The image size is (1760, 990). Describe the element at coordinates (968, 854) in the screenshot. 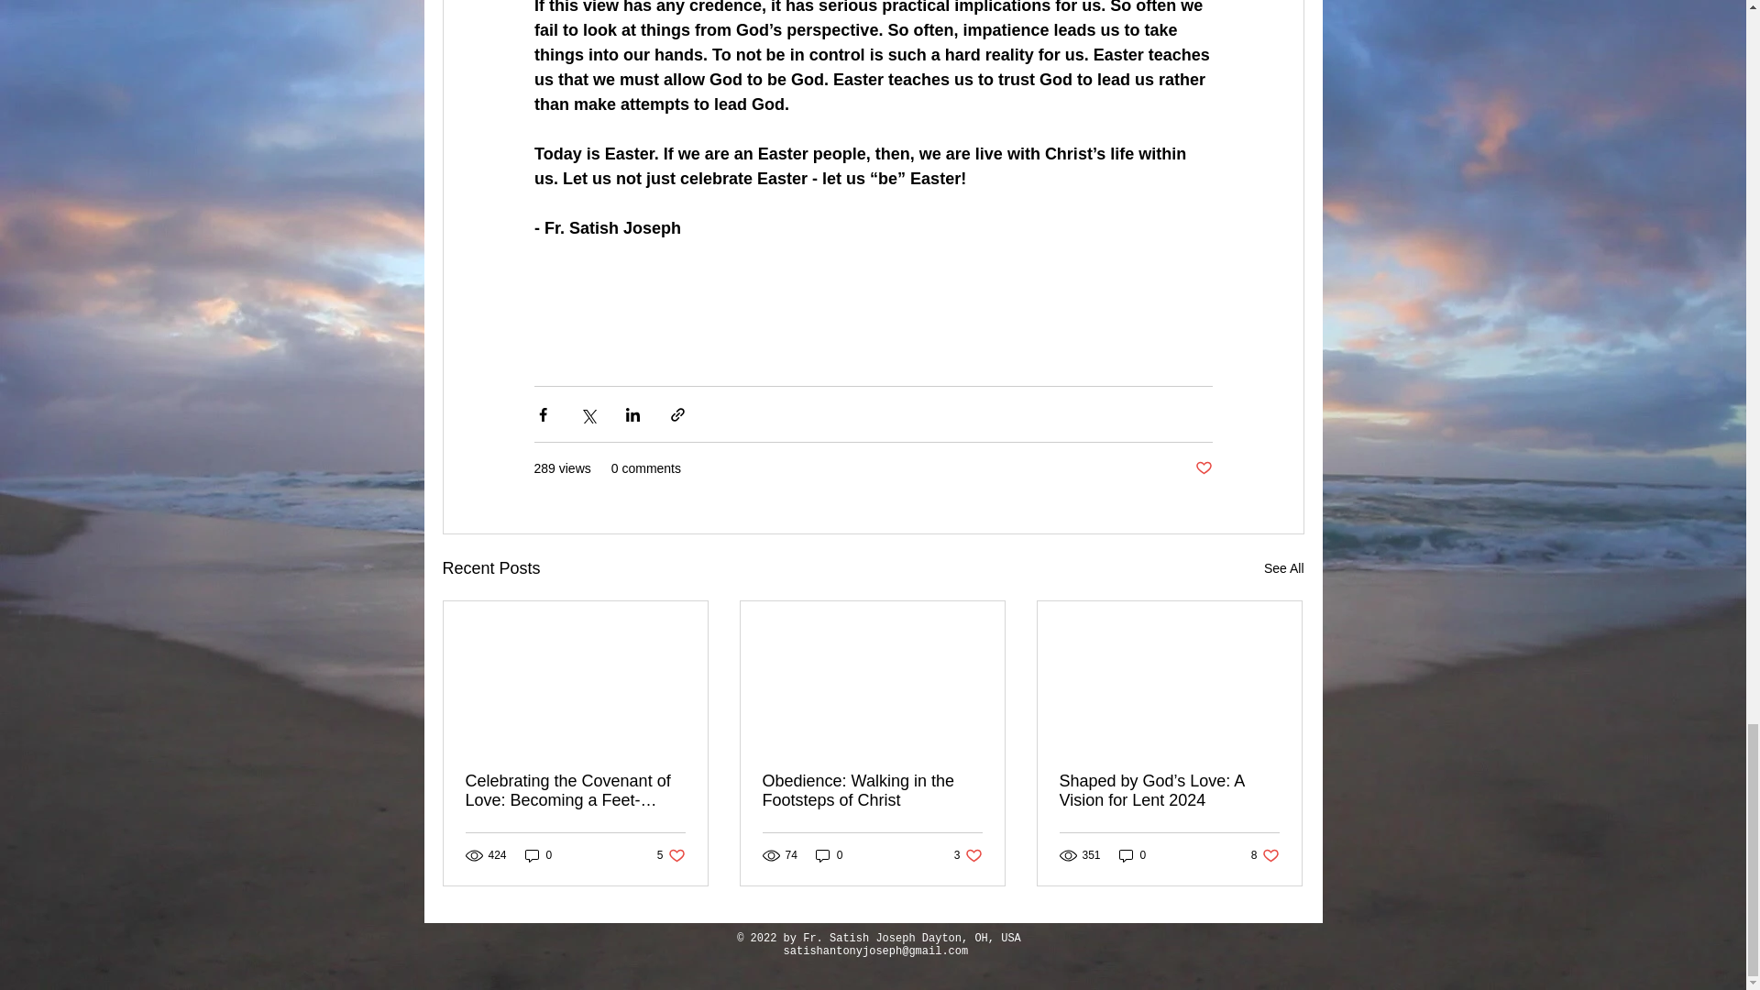

I see `Post not marked as liked` at that location.